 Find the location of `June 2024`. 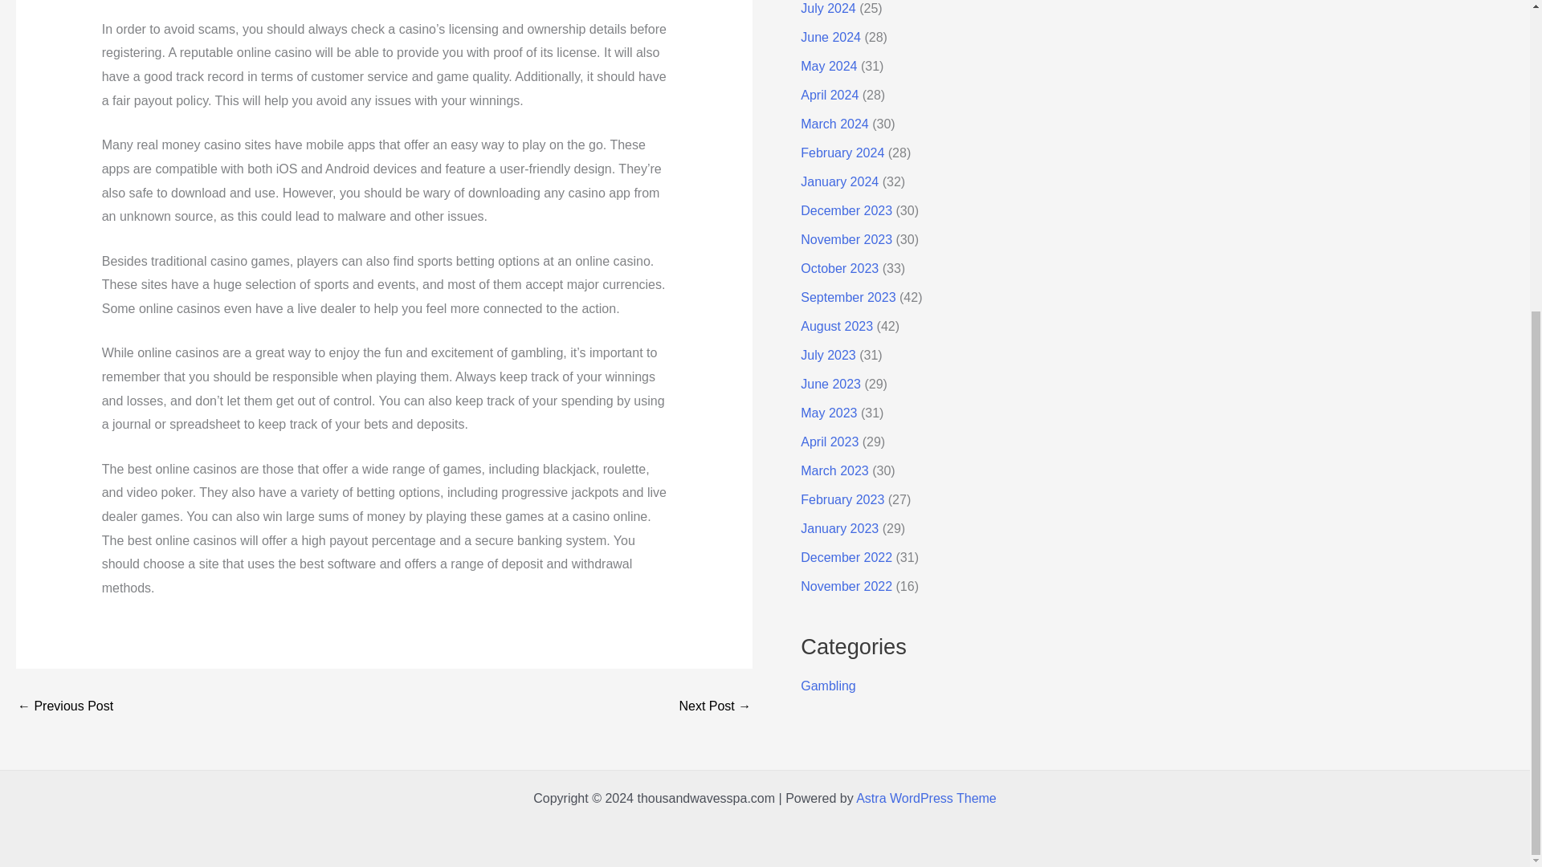

June 2024 is located at coordinates (830, 37).